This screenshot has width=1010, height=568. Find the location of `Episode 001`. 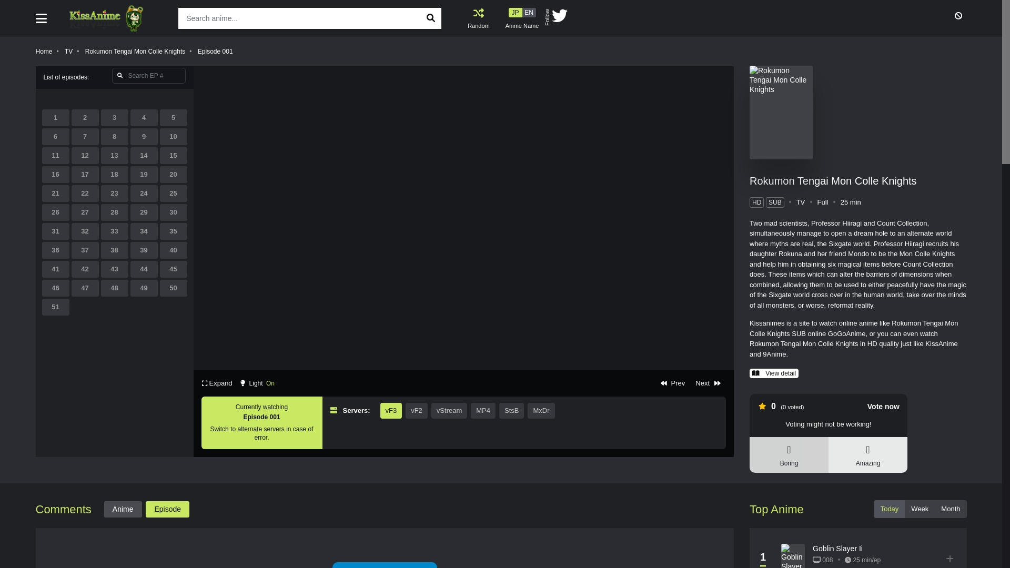

Episode 001 is located at coordinates (216, 52).